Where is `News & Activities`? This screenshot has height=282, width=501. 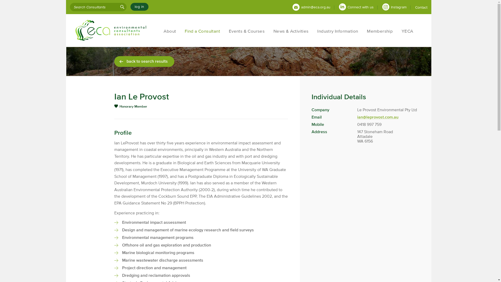
News & Activities is located at coordinates (291, 31).